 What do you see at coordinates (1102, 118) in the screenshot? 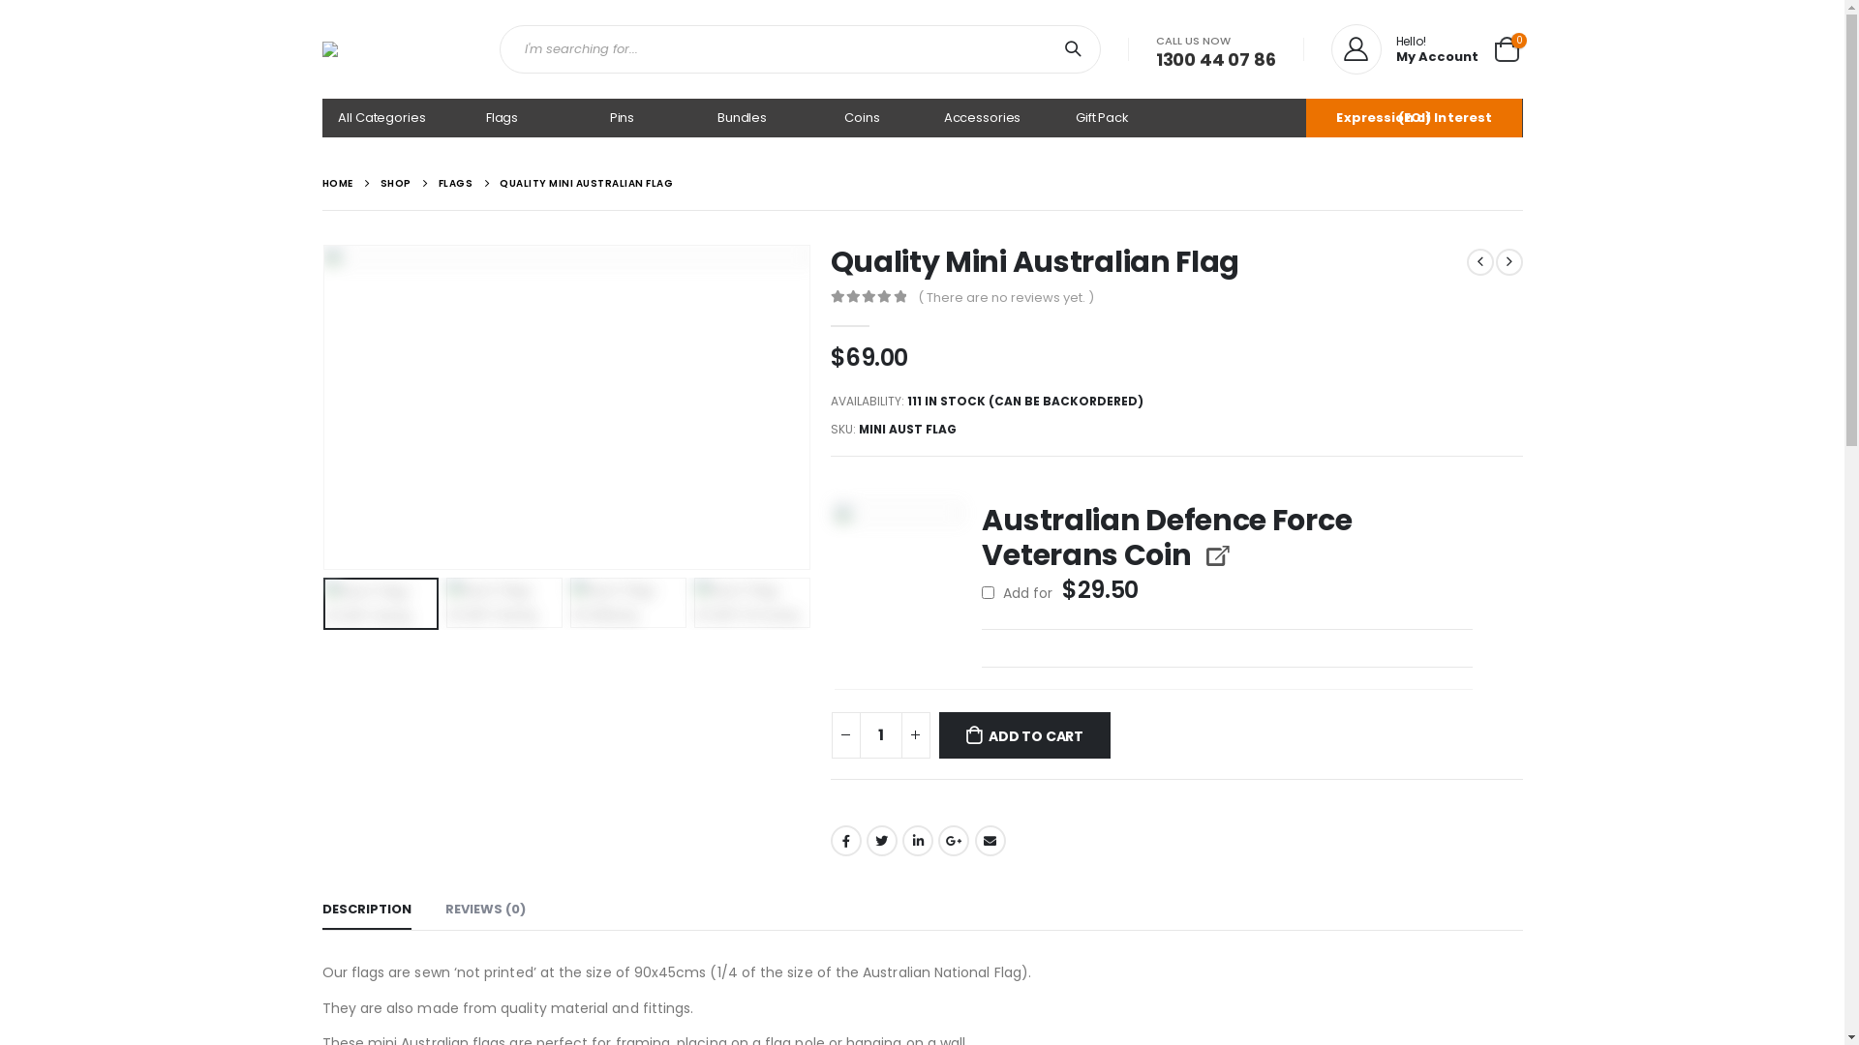
I see `Gift Pack` at bounding box center [1102, 118].